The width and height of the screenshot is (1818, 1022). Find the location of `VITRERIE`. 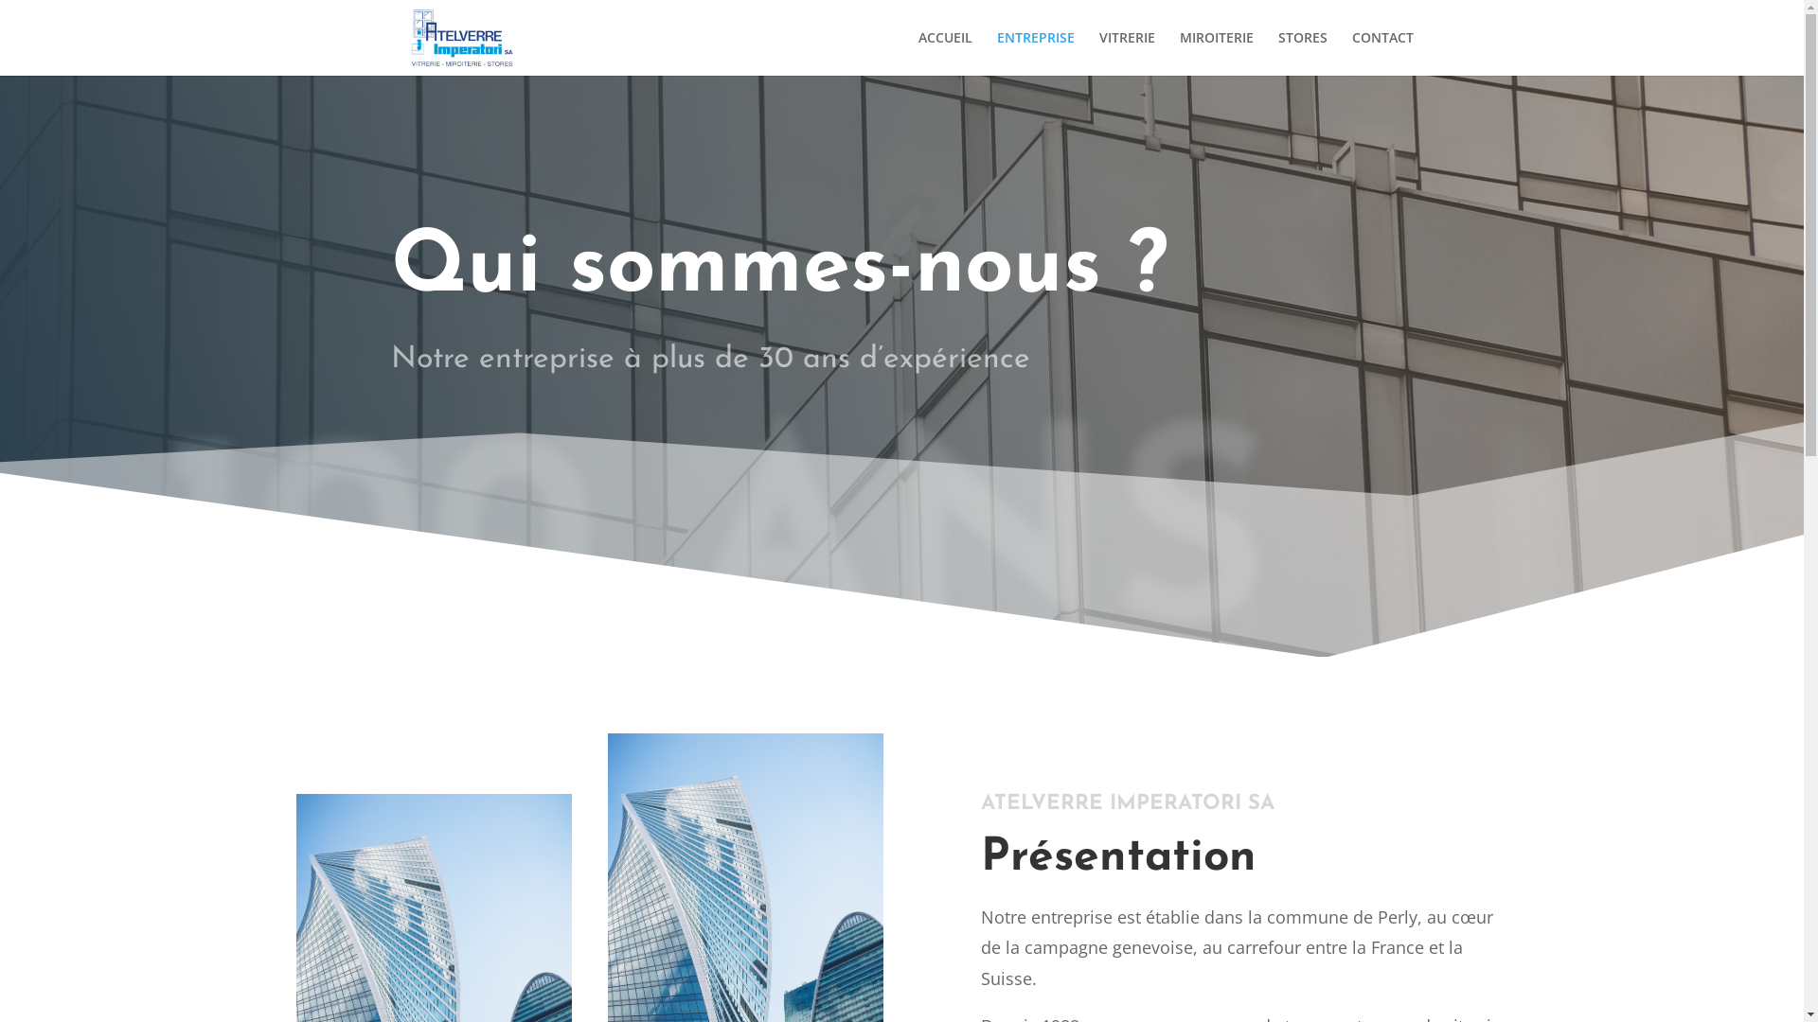

VITRERIE is located at coordinates (1127, 53).